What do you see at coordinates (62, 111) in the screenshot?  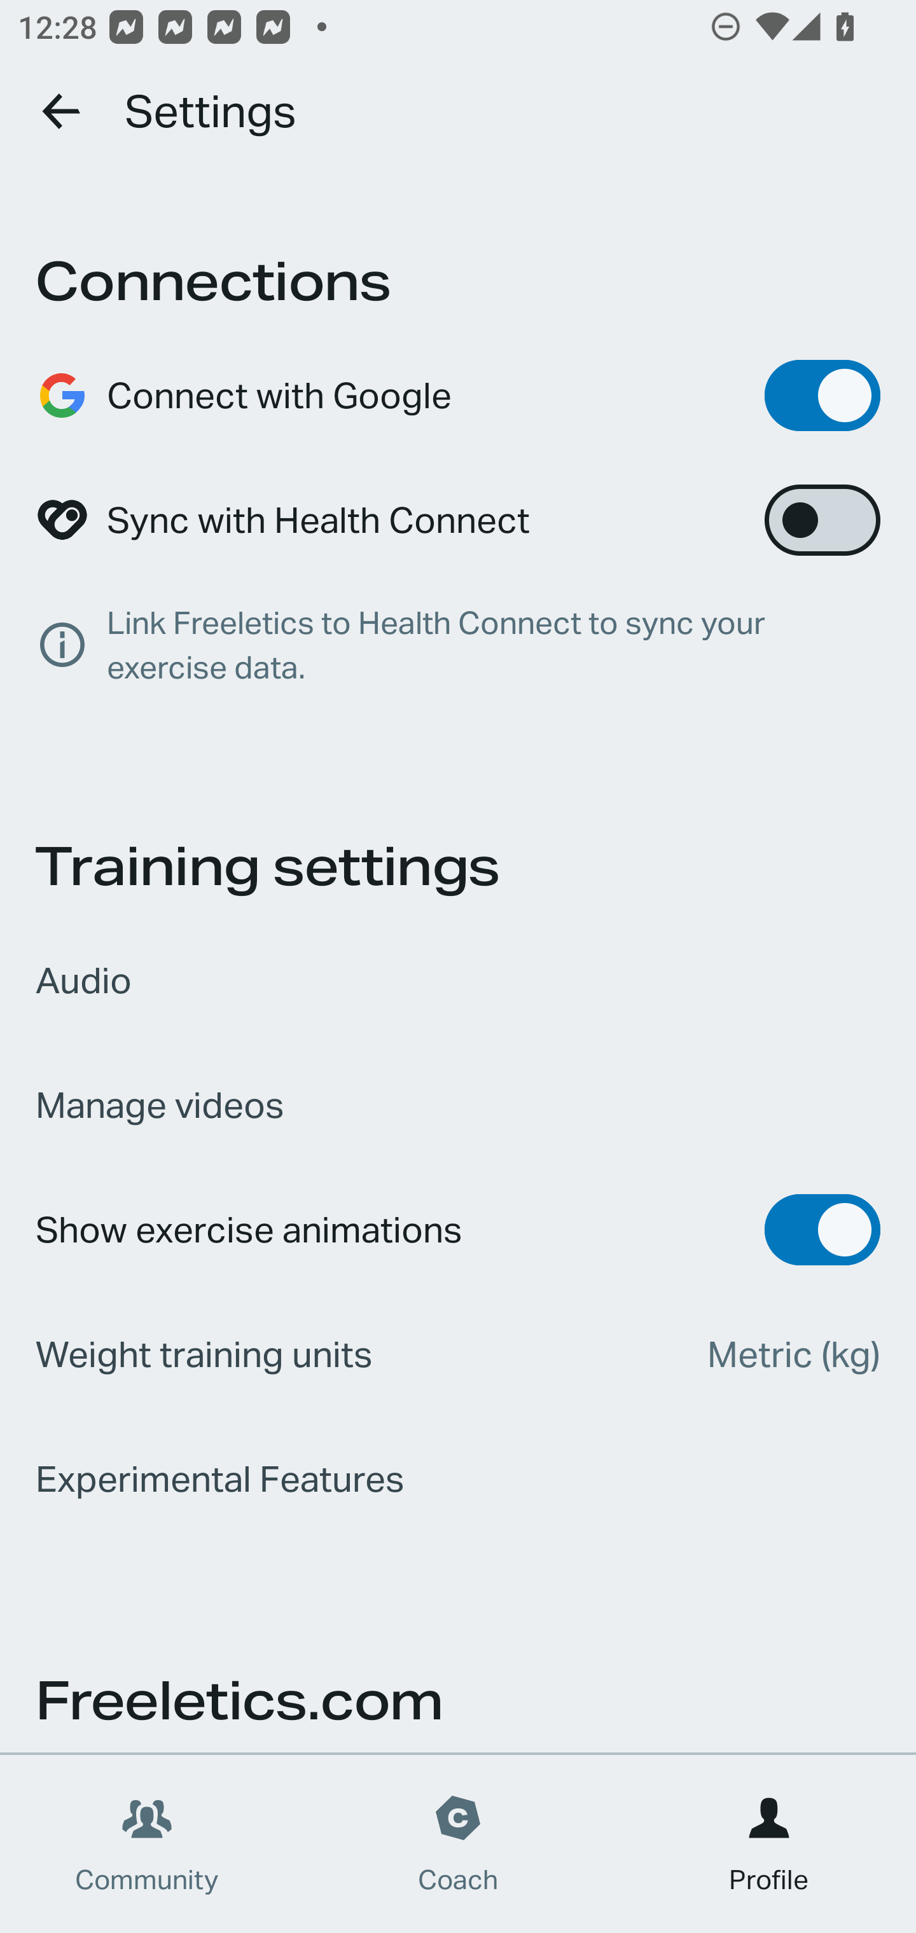 I see `Go back` at bounding box center [62, 111].